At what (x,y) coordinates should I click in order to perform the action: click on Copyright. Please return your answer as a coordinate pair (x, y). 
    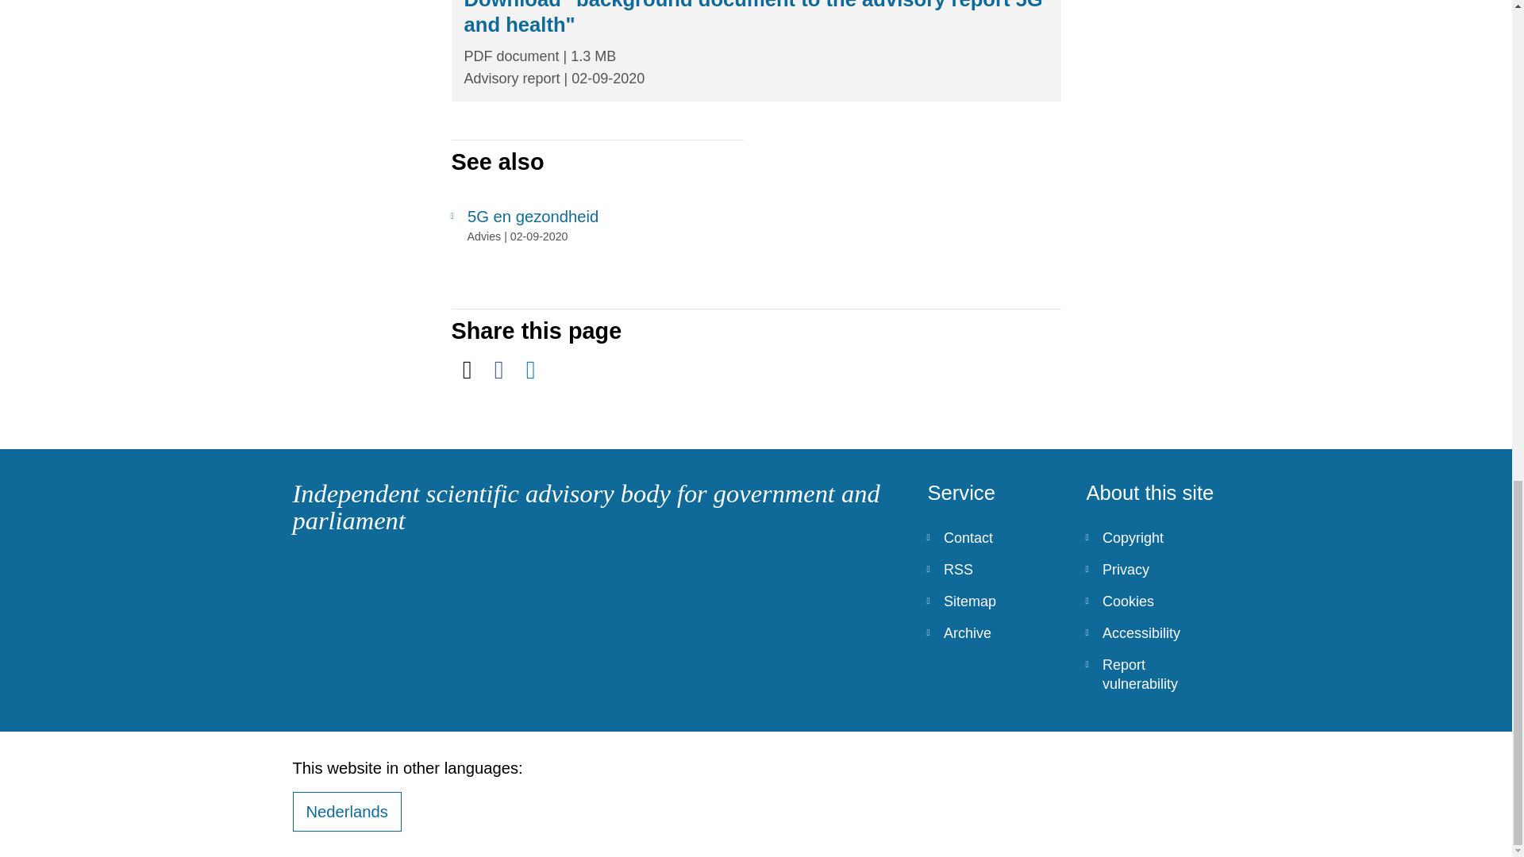
    Looking at the image, I should click on (1153, 537).